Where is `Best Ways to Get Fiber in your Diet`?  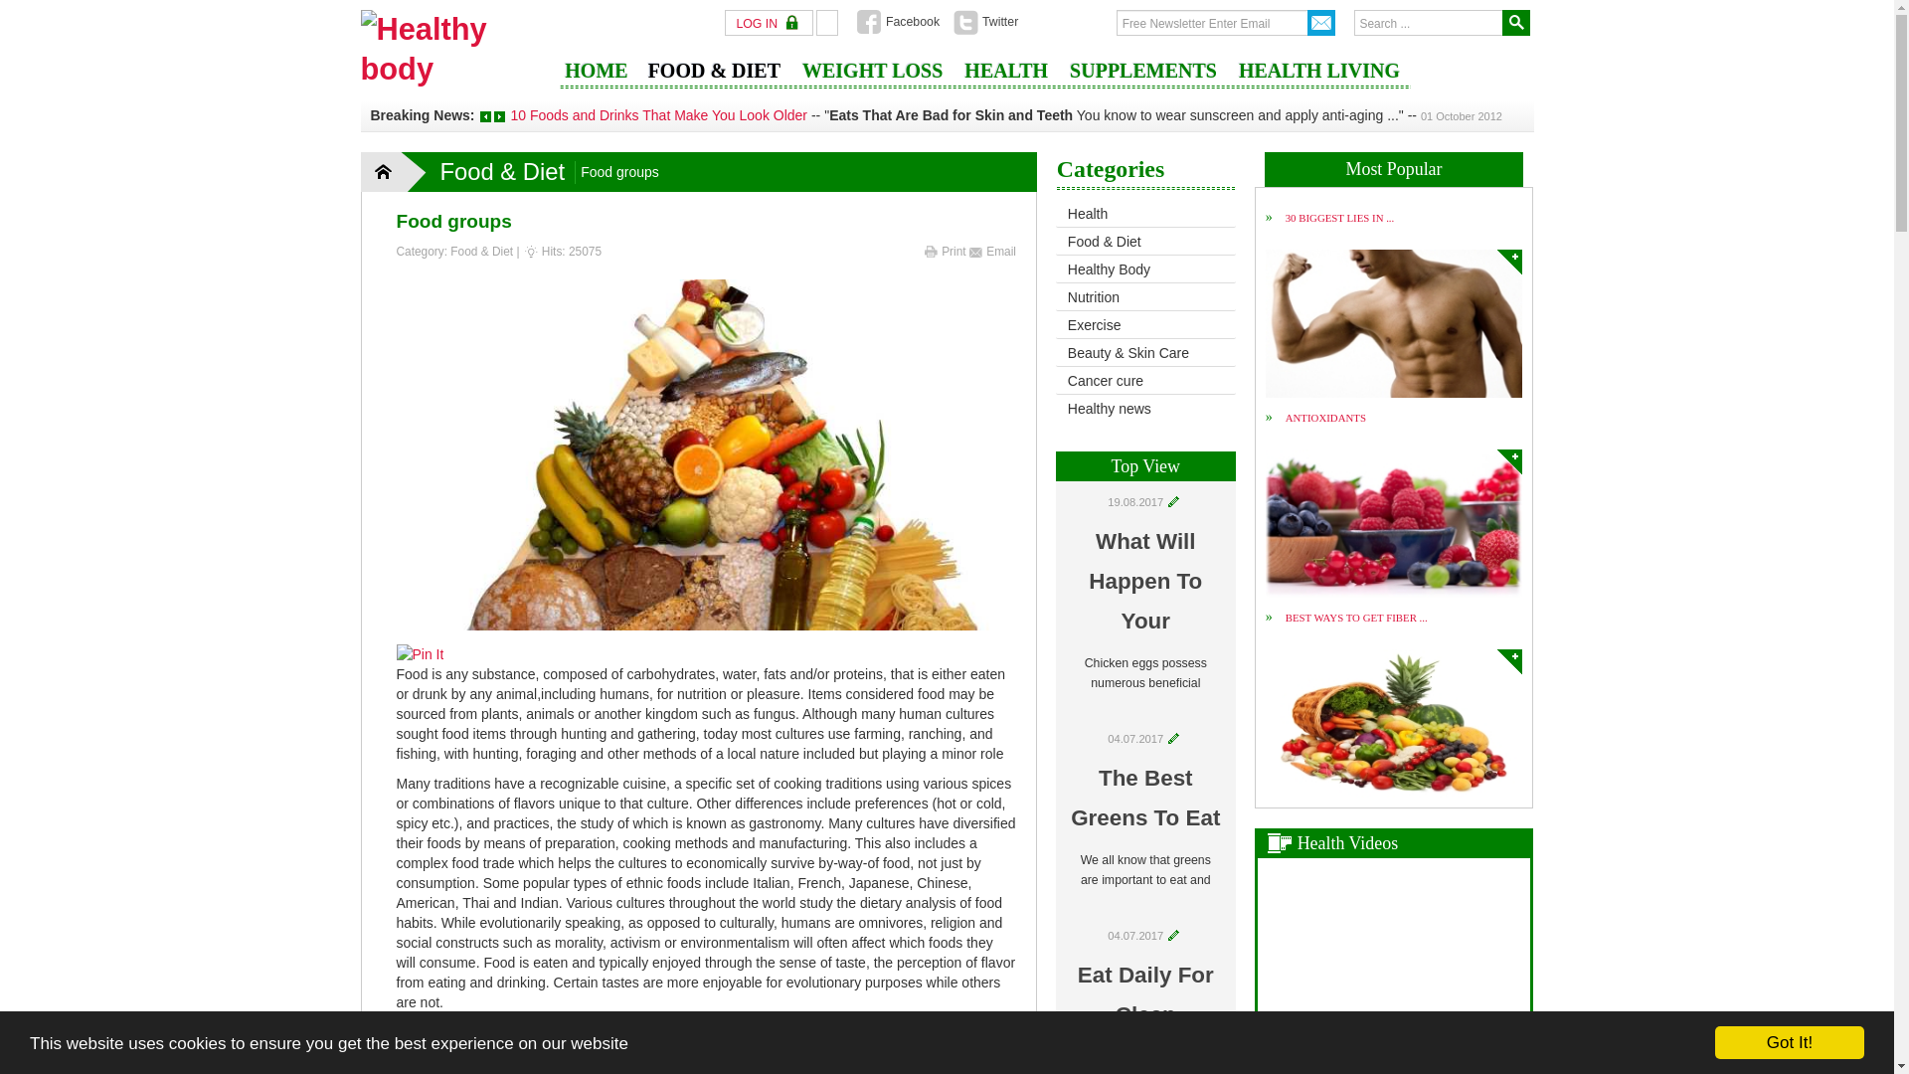
Best Ways to Get Fiber in your Diet is located at coordinates (1394, 724).